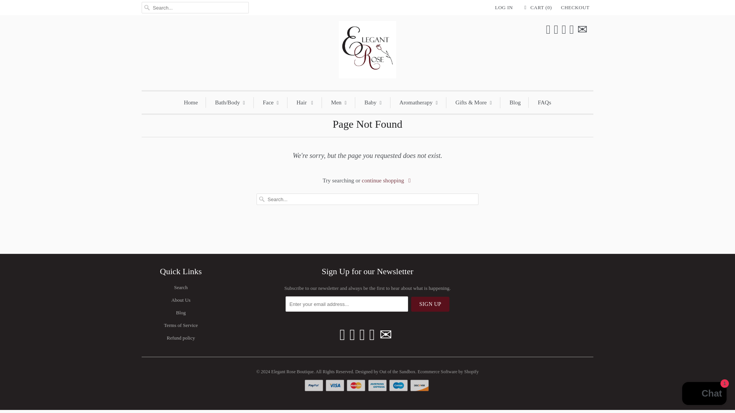 The width and height of the screenshot is (735, 413). I want to click on Email Elegant Rose Boutique, so click(386, 335).